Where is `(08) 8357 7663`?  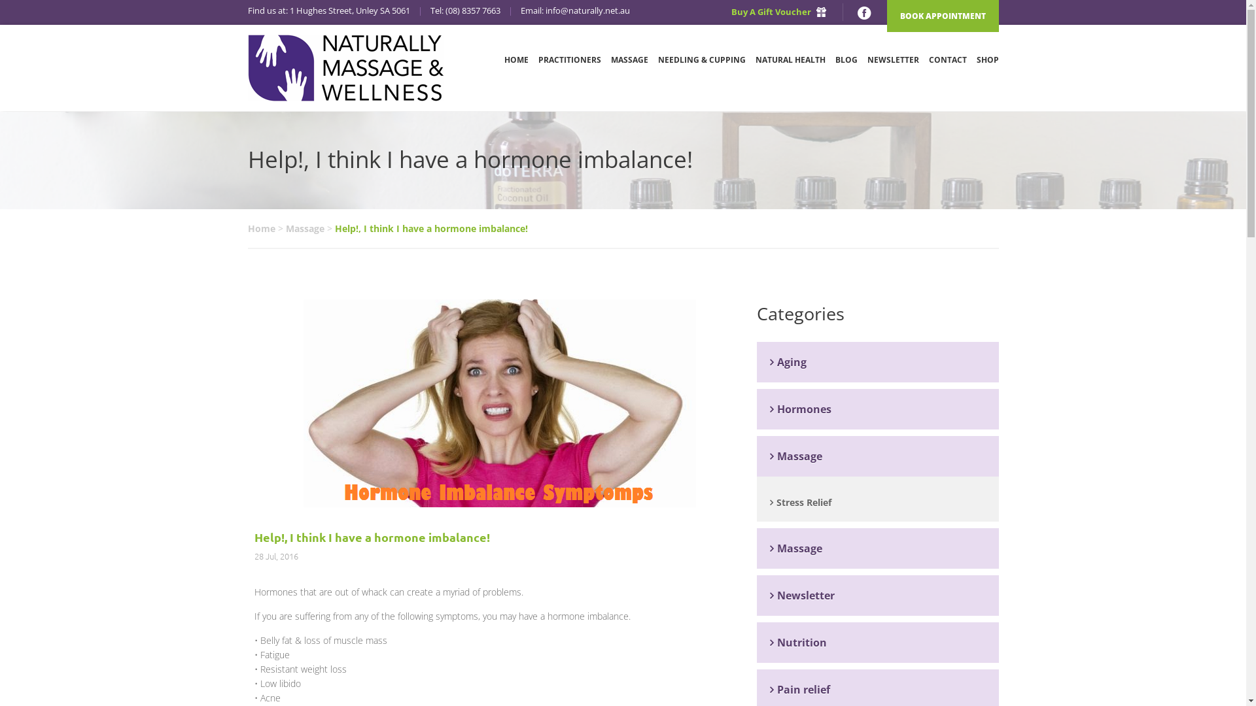 (08) 8357 7663 is located at coordinates (472, 10).